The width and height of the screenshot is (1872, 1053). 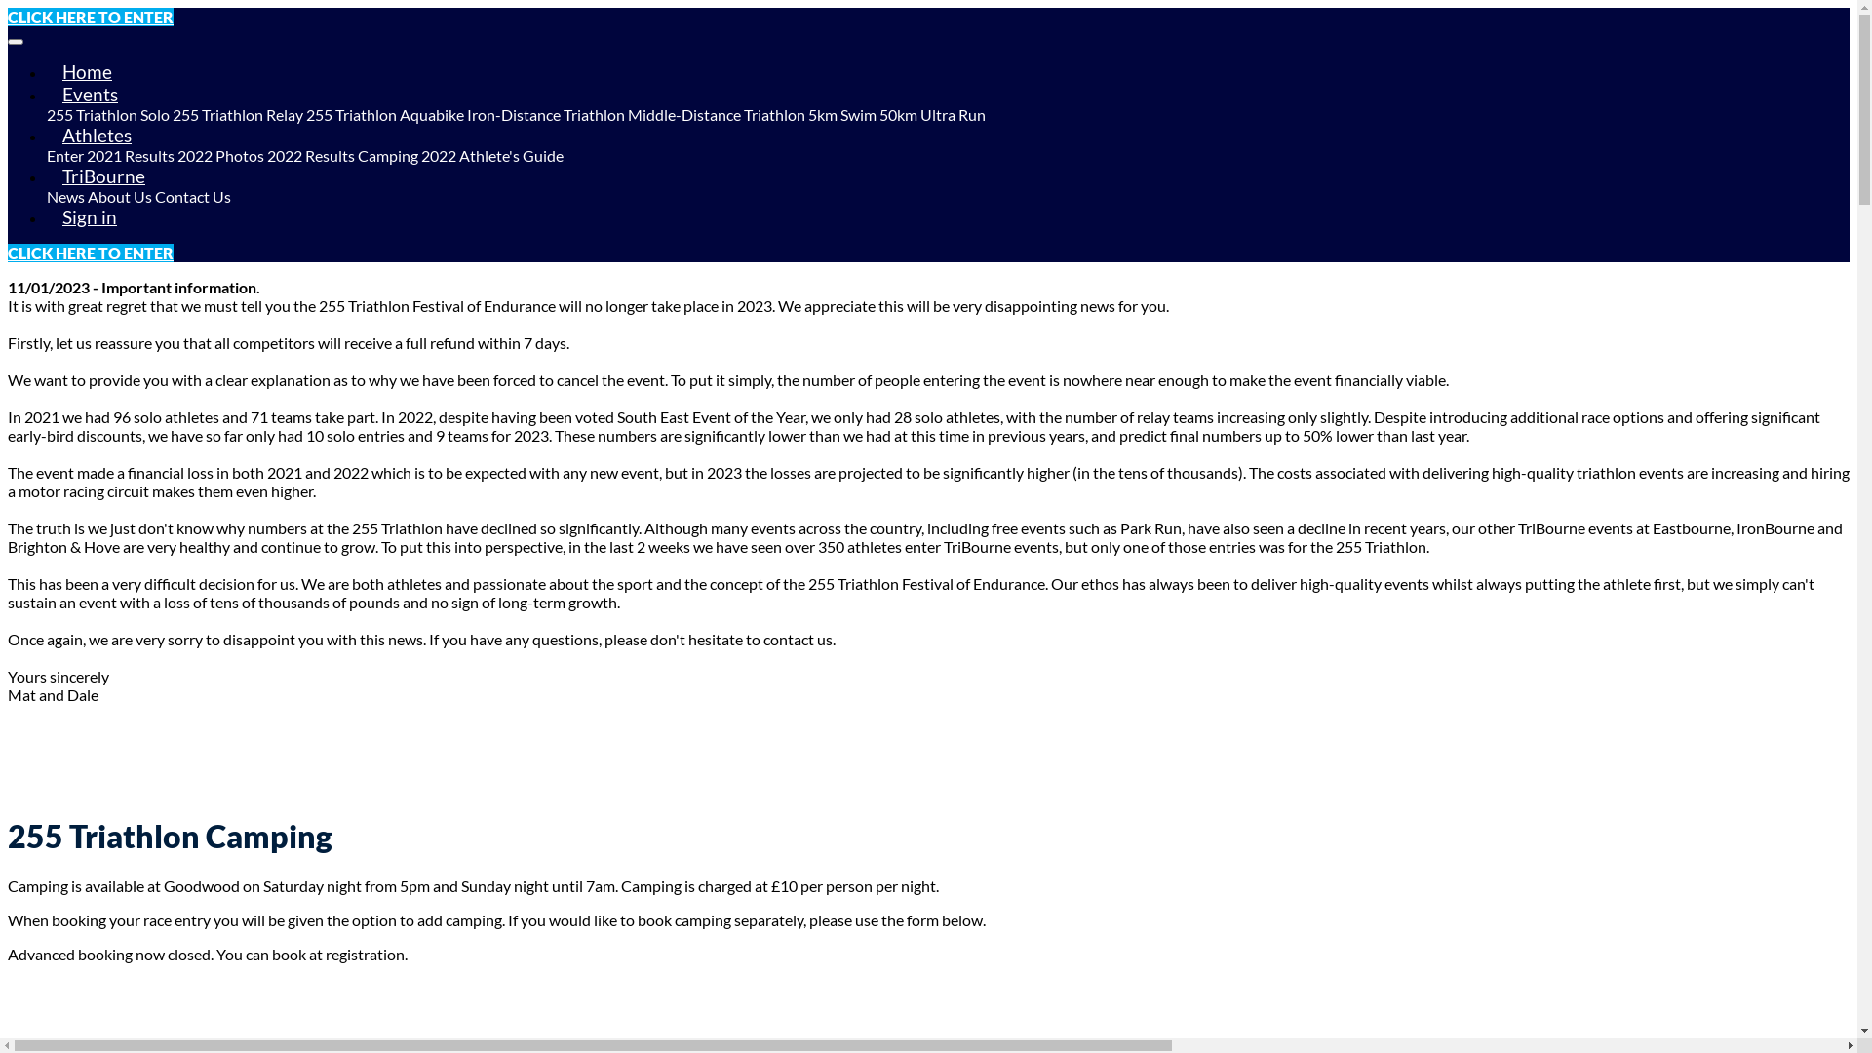 I want to click on TriBourne, so click(x=103, y=175).